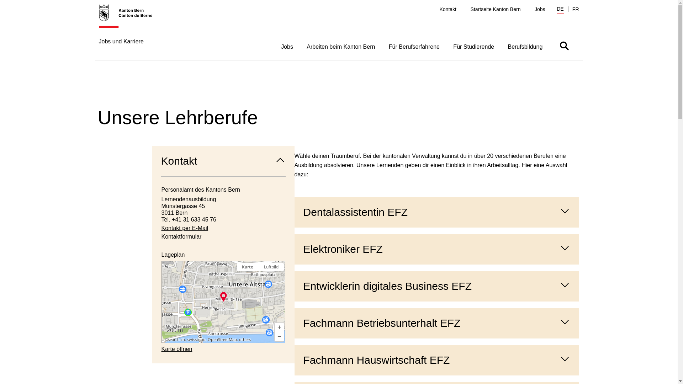 Image resolution: width=683 pixels, height=384 pixels. What do you see at coordinates (525, 46) in the screenshot?
I see `Berufsbildung` at bounding box center [525, 46].